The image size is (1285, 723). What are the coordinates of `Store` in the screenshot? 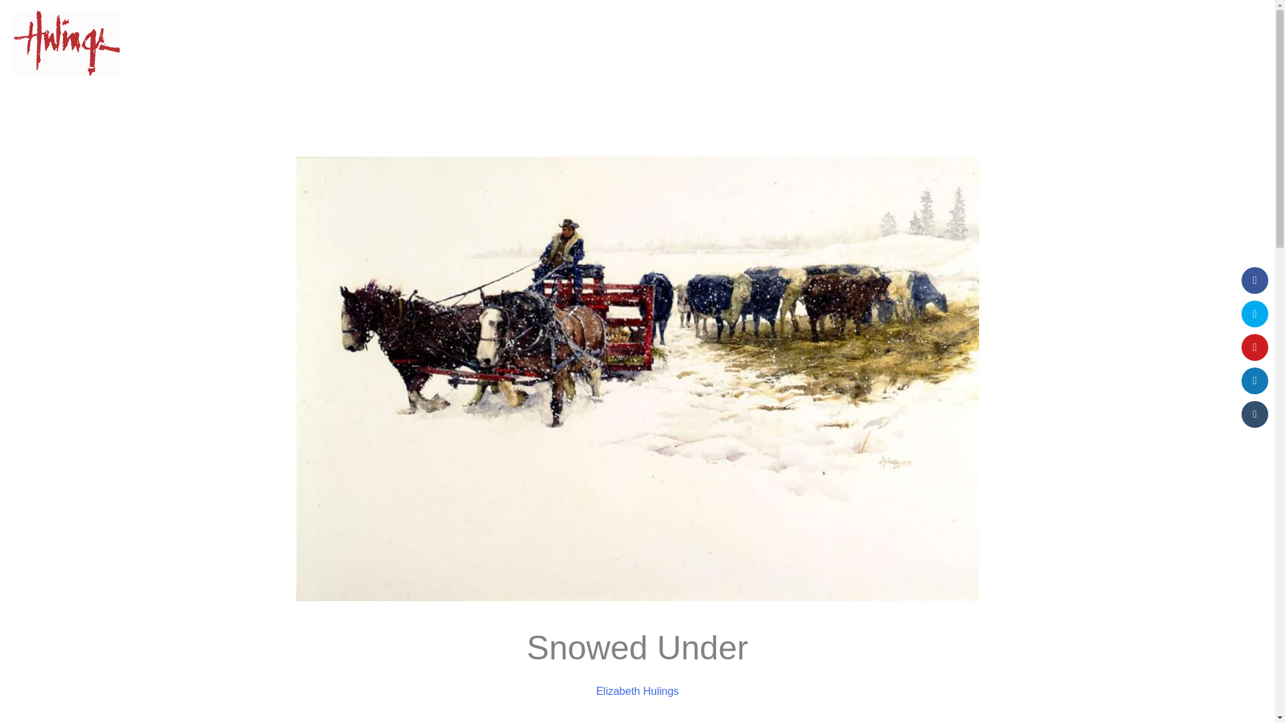 It's located at (1215, 44).